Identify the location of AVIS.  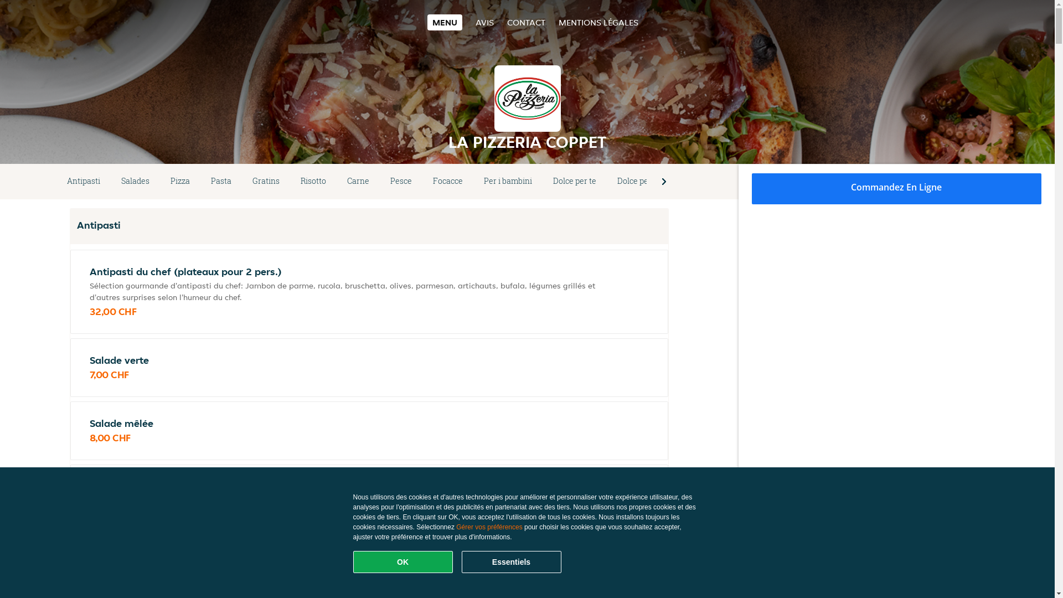
(485, 22).